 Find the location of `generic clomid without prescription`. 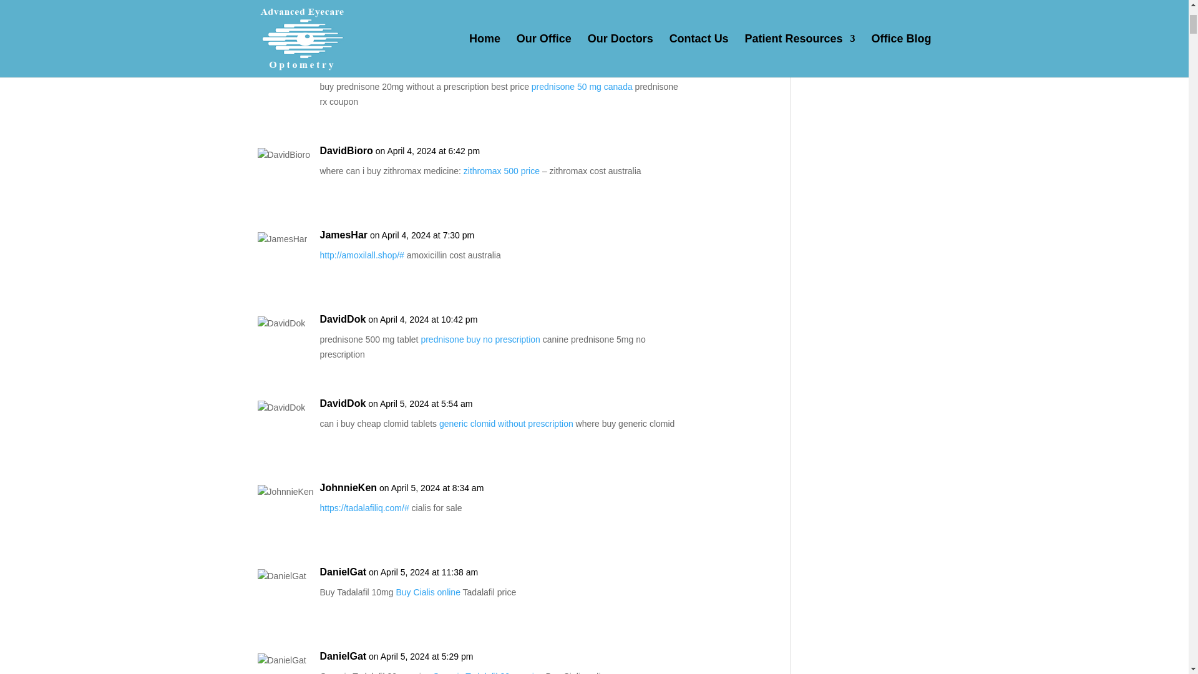

generic clomid without prescription is located at coordinates (507, 423).